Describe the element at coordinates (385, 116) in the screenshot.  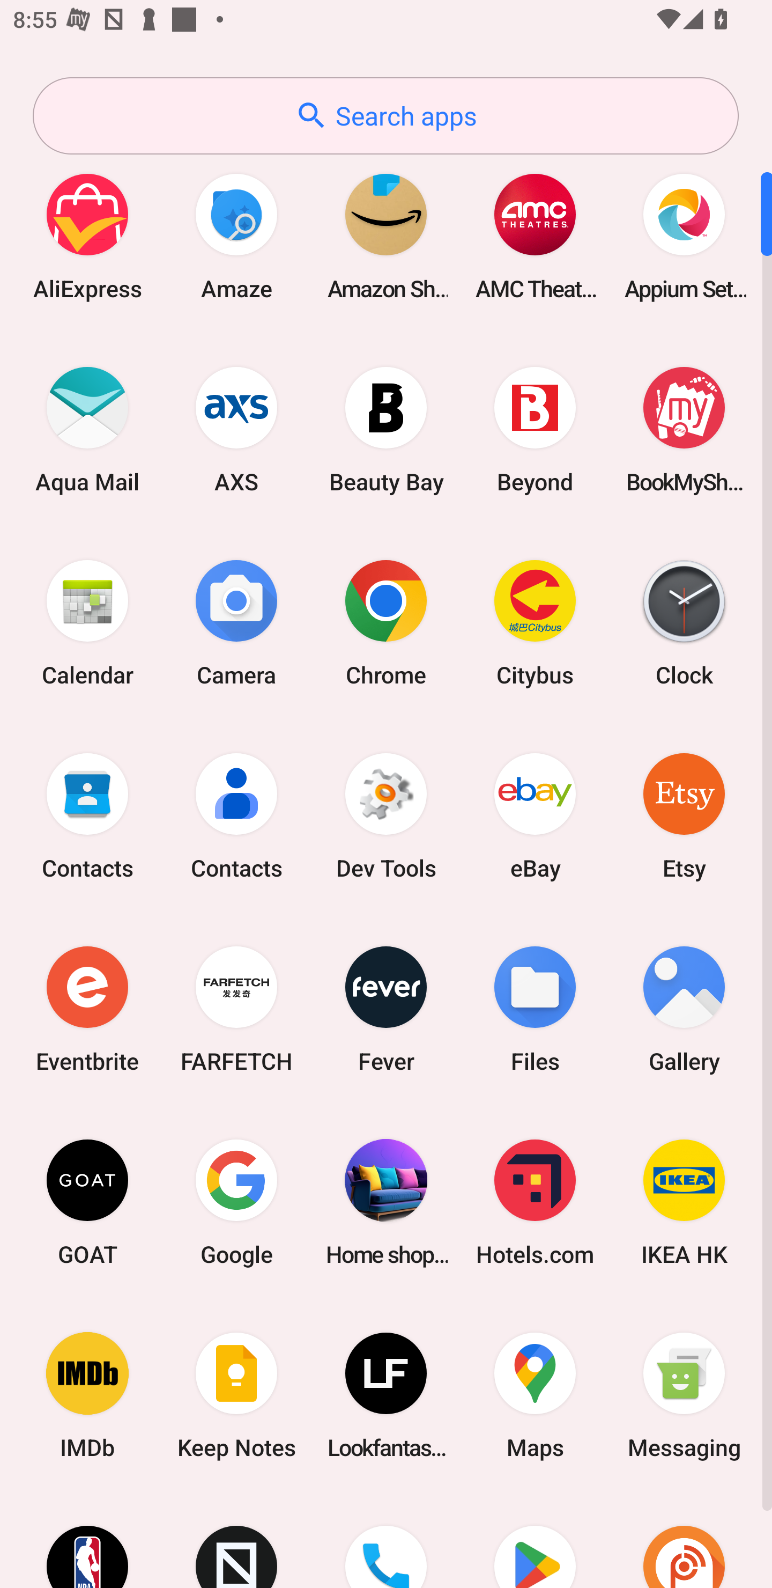
I see `  Search apps` at that location.